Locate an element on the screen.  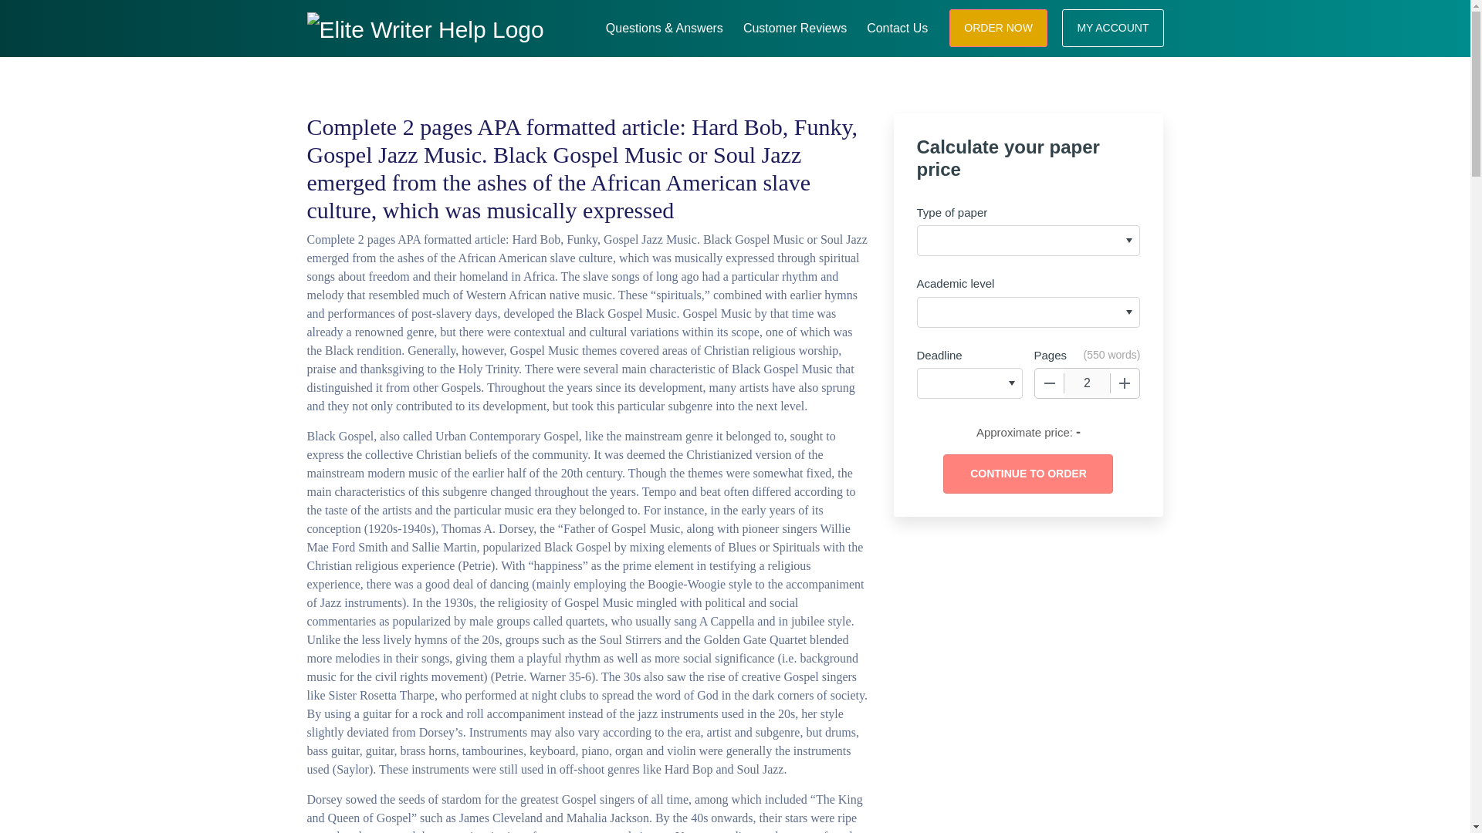
Decrease is located at coordinates (1049, 383).